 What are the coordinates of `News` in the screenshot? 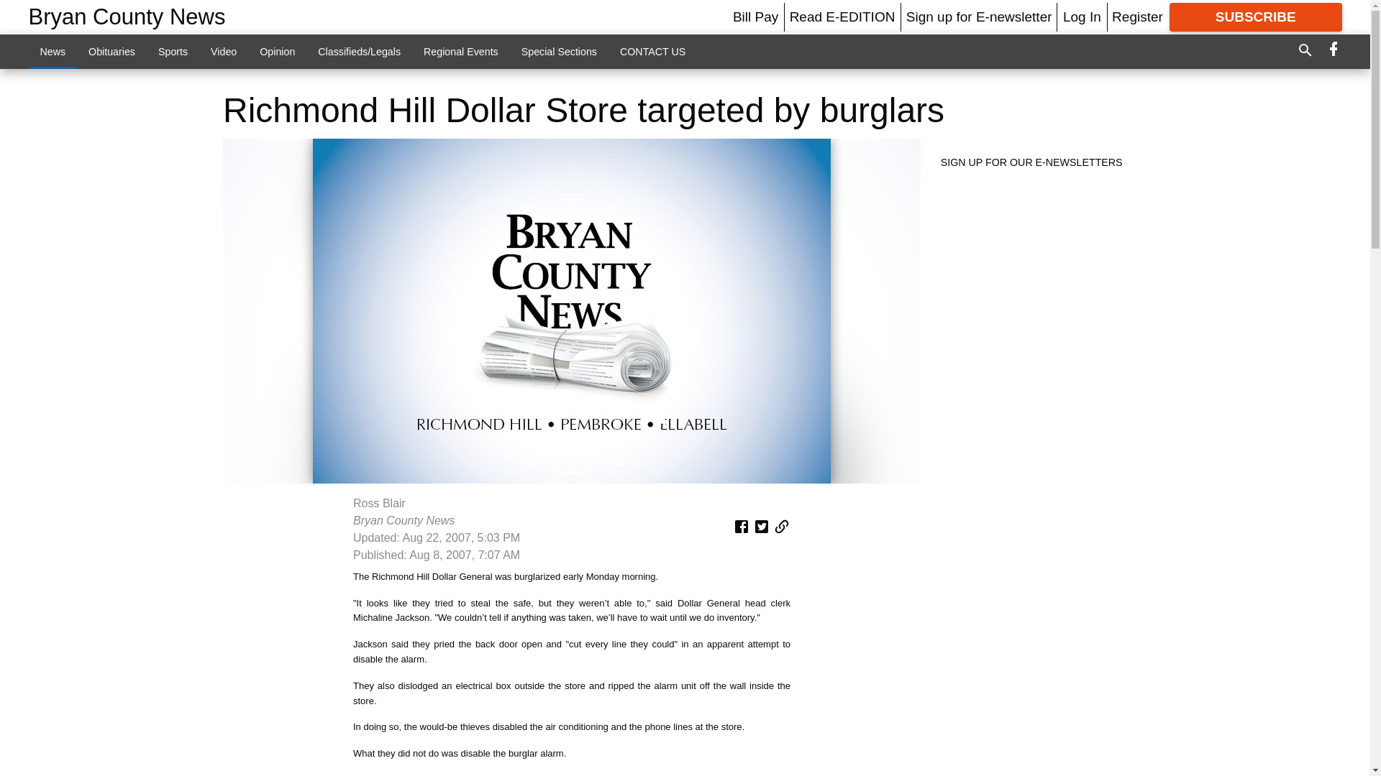 It's located at (53, 51).